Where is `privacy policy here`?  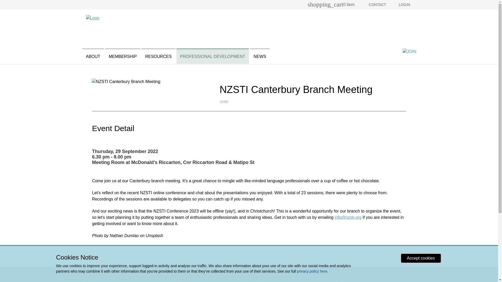
privacy policy here is located at coordinates (312, 271).